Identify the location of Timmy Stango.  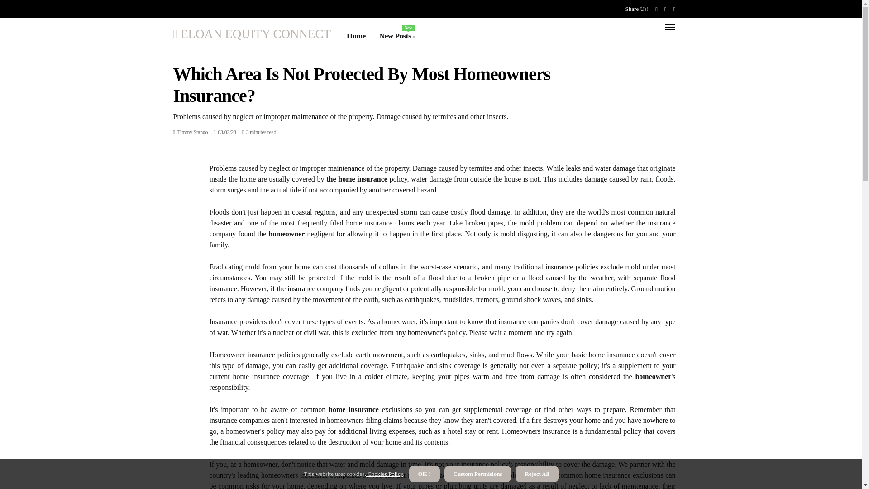
(193, 132).